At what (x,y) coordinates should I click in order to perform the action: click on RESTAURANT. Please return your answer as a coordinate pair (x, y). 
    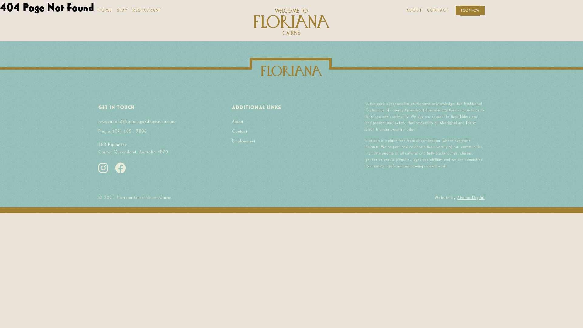
    Looking at the image, I should click on (147, 10).